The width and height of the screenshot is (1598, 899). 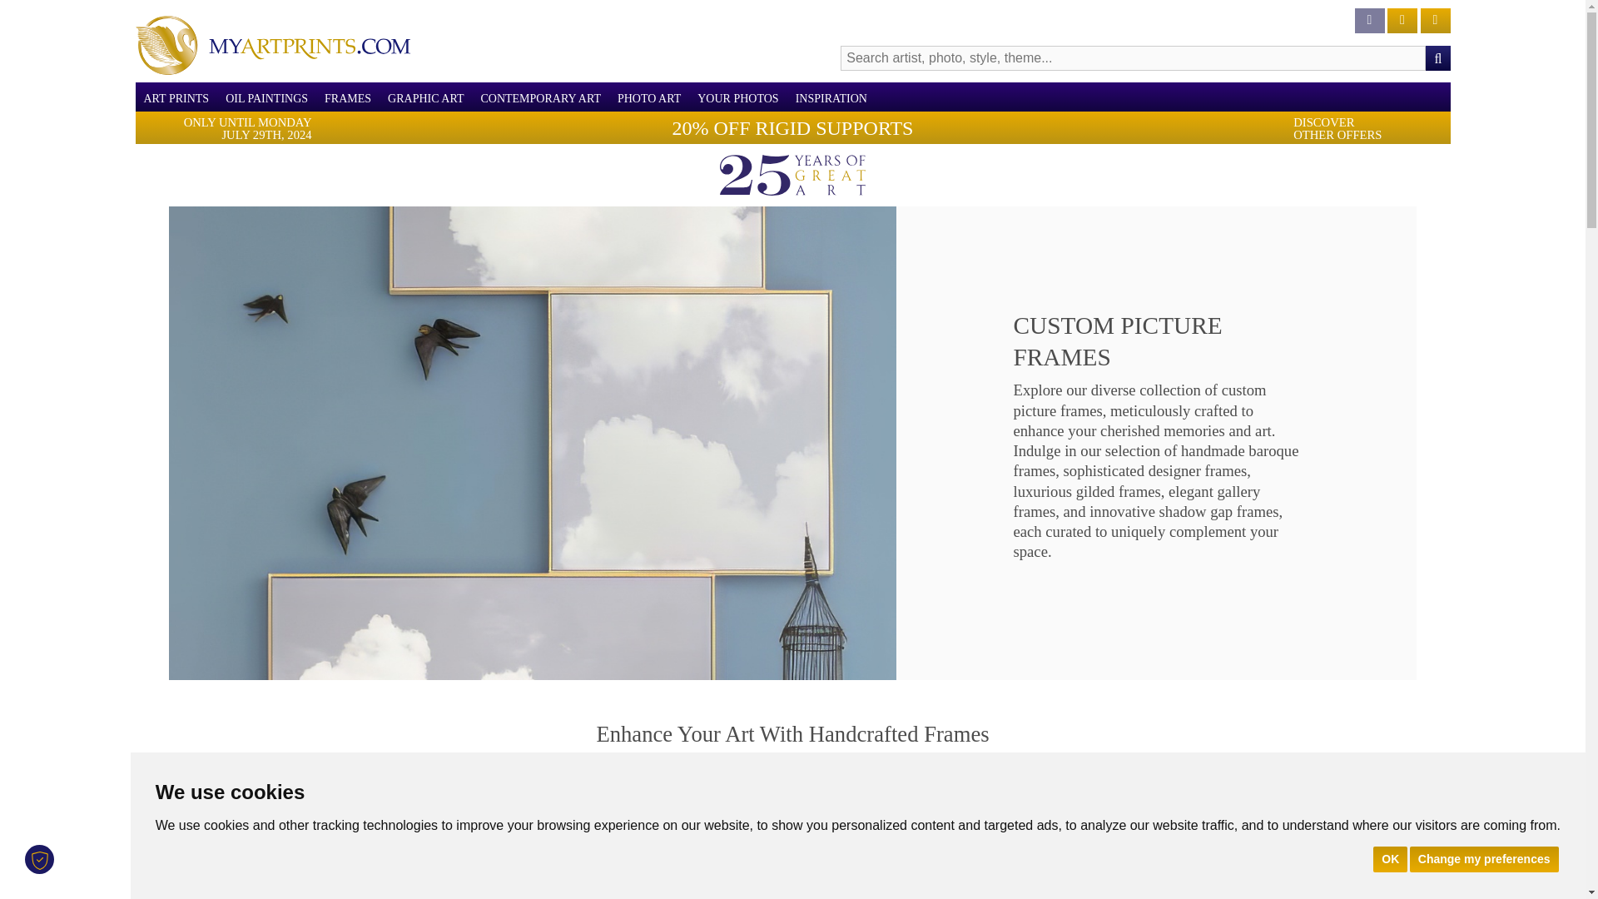 What do you see at coordinates (1484, 858) in the screenshot?
I see `Change my preferences` at bounding box center [1484, 858].